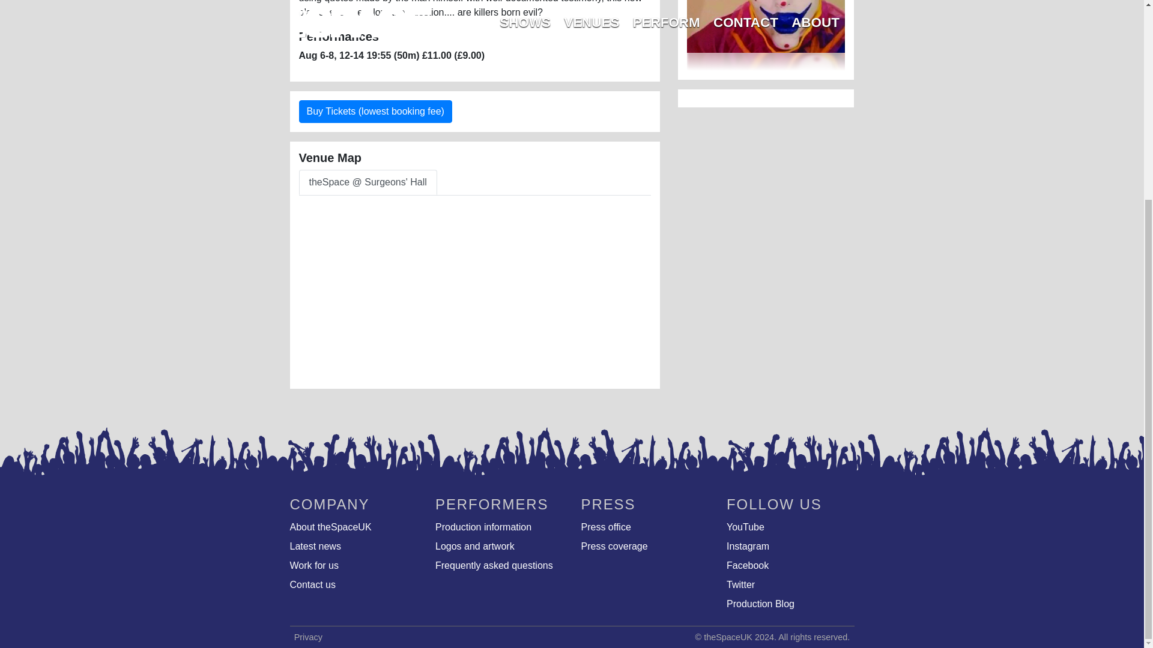 This screenshot has height=648, width=1153. I want to click on Facebook, so click(790, 568).